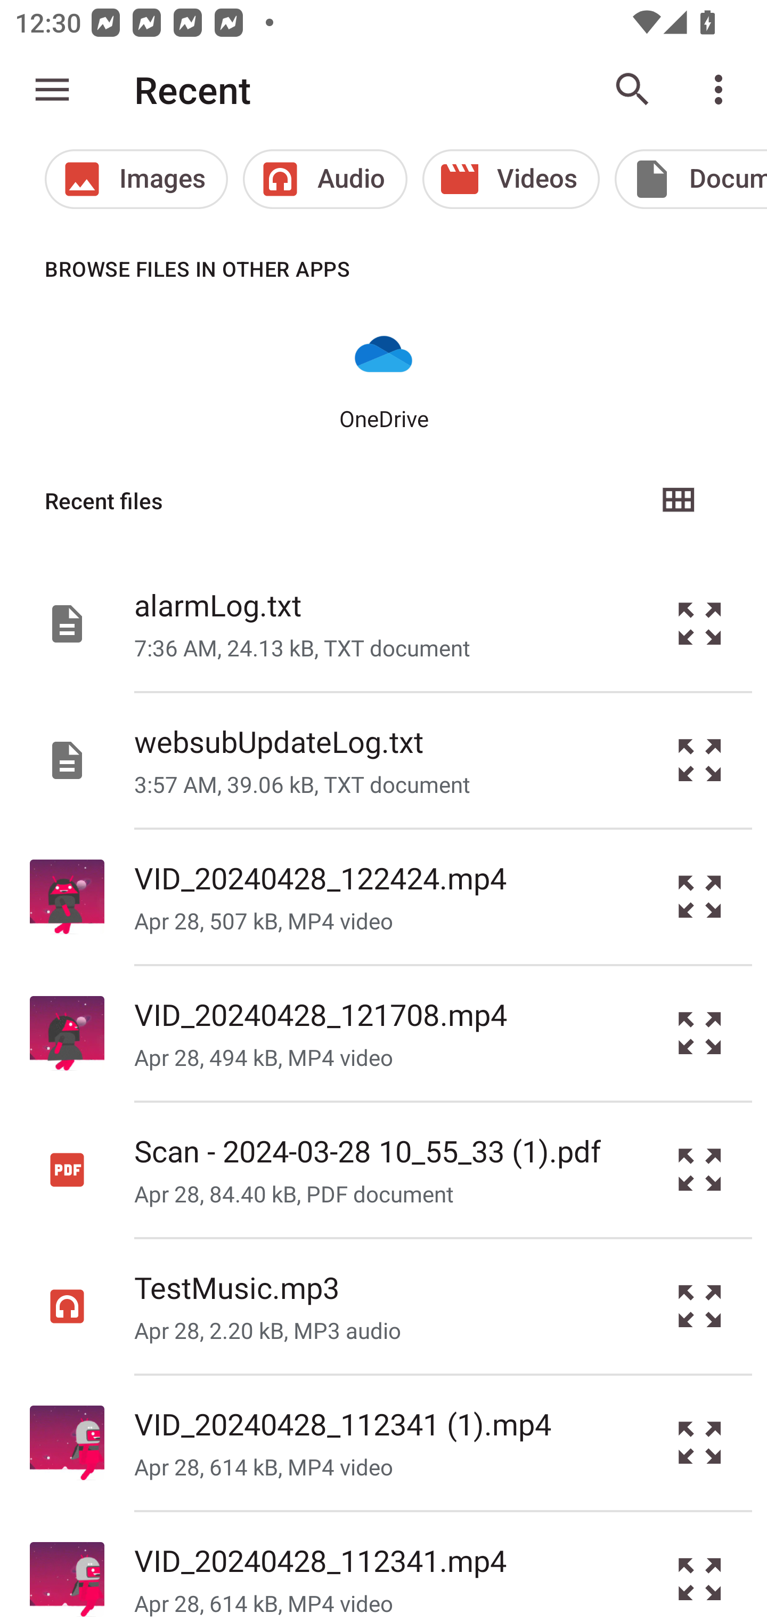 The width and height of the screenshot is (767, 1621). What do you see at coordinates (633, 90) in the screenshot?
I see `Search` at bounding box center [633, 90].